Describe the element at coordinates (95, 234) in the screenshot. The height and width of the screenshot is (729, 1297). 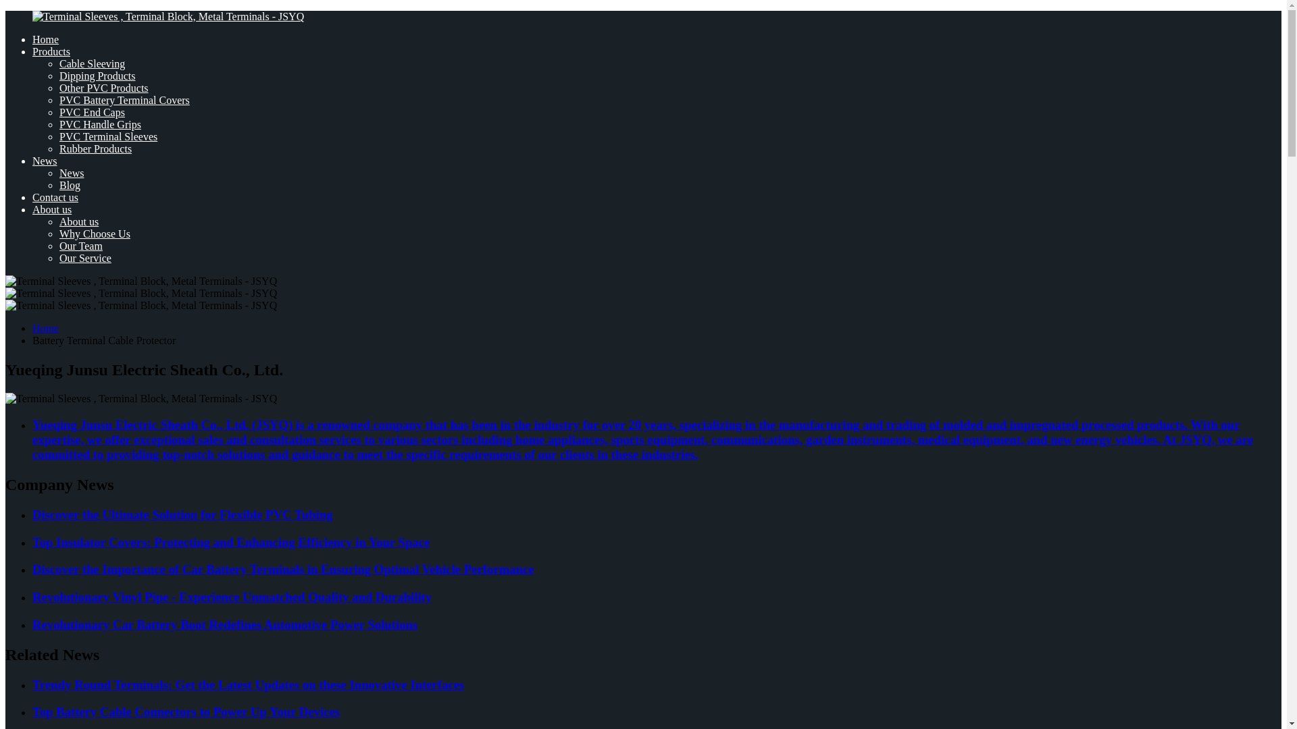
I see `Why Choose Us` at that location.